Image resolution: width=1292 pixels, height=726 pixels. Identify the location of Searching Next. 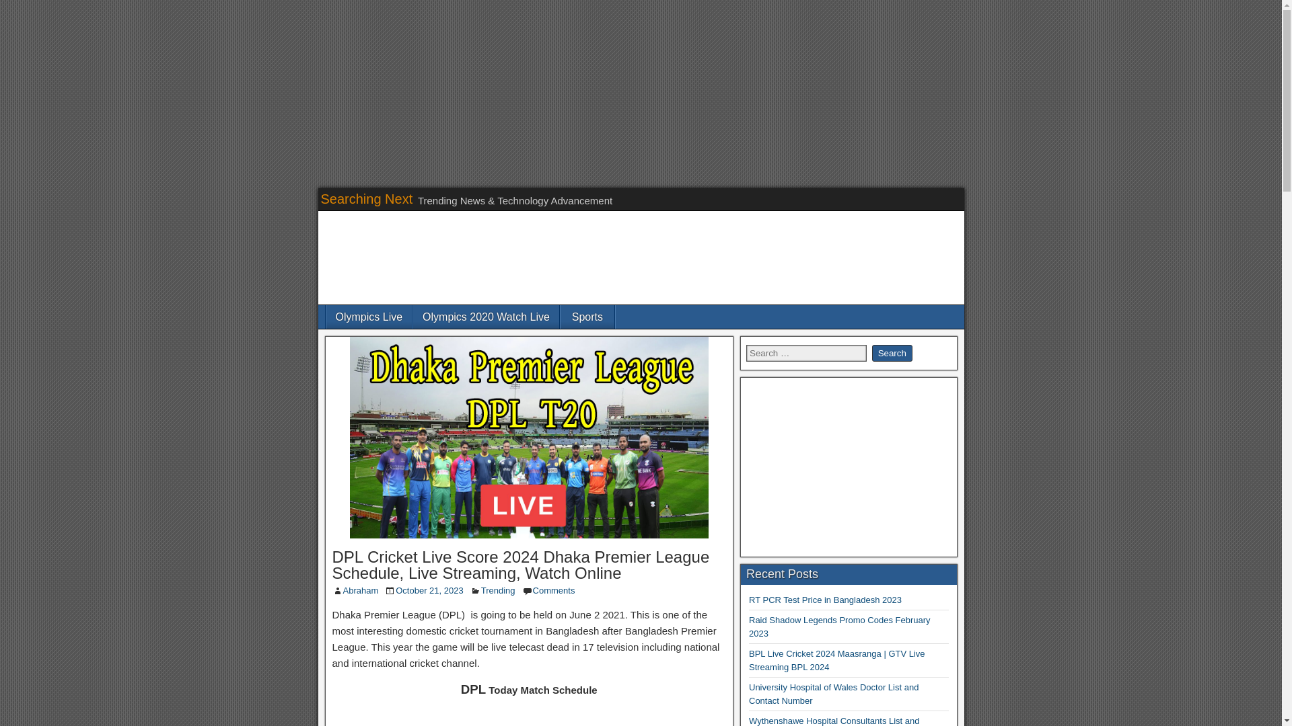
(366, 199).